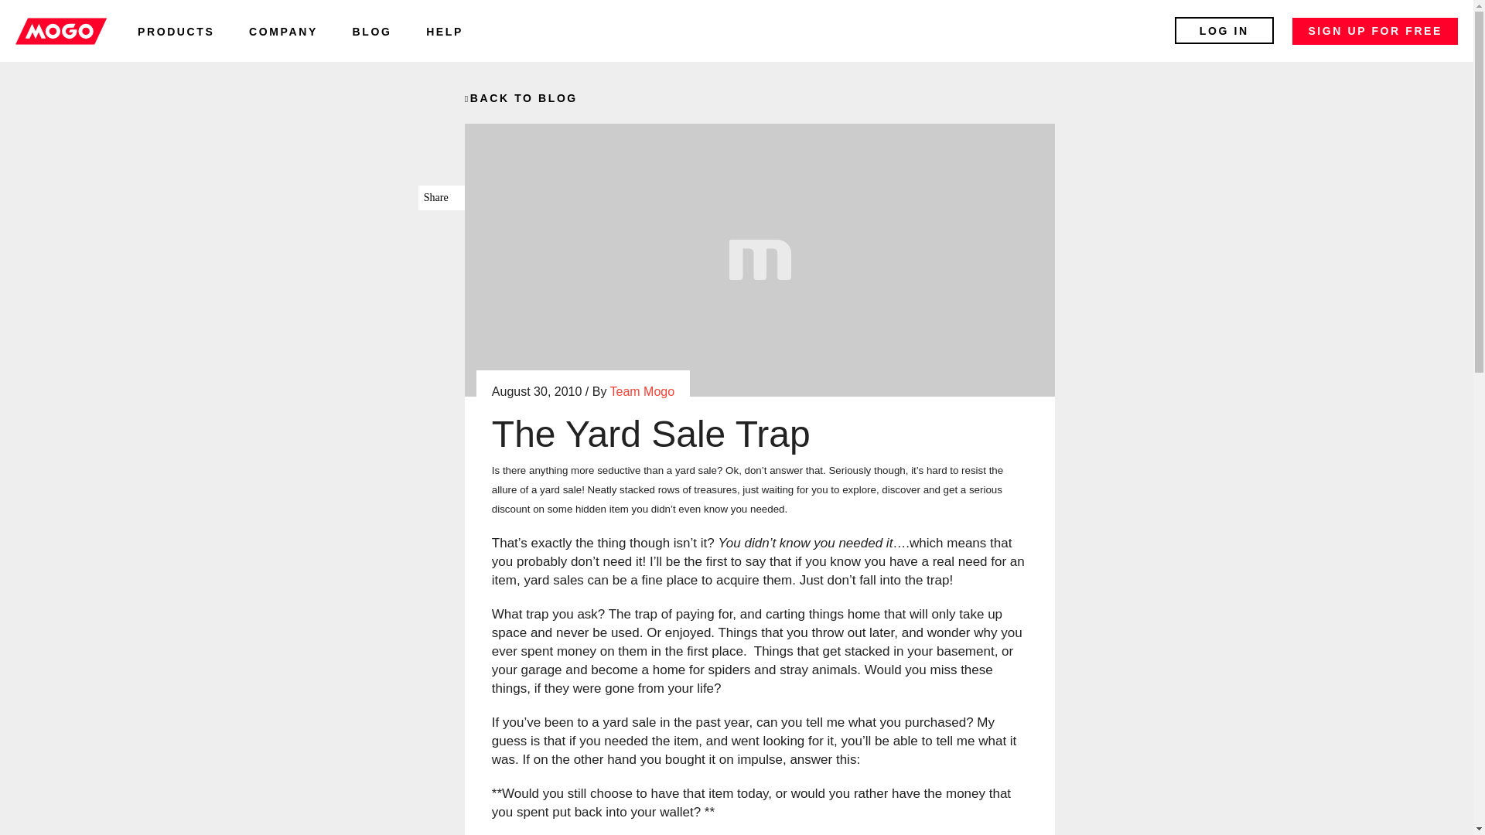 The image size is (1485, 835). Describe the element at coordinates (521, 97) in the screenshot. I see `BACK TO BLOG` at that location.